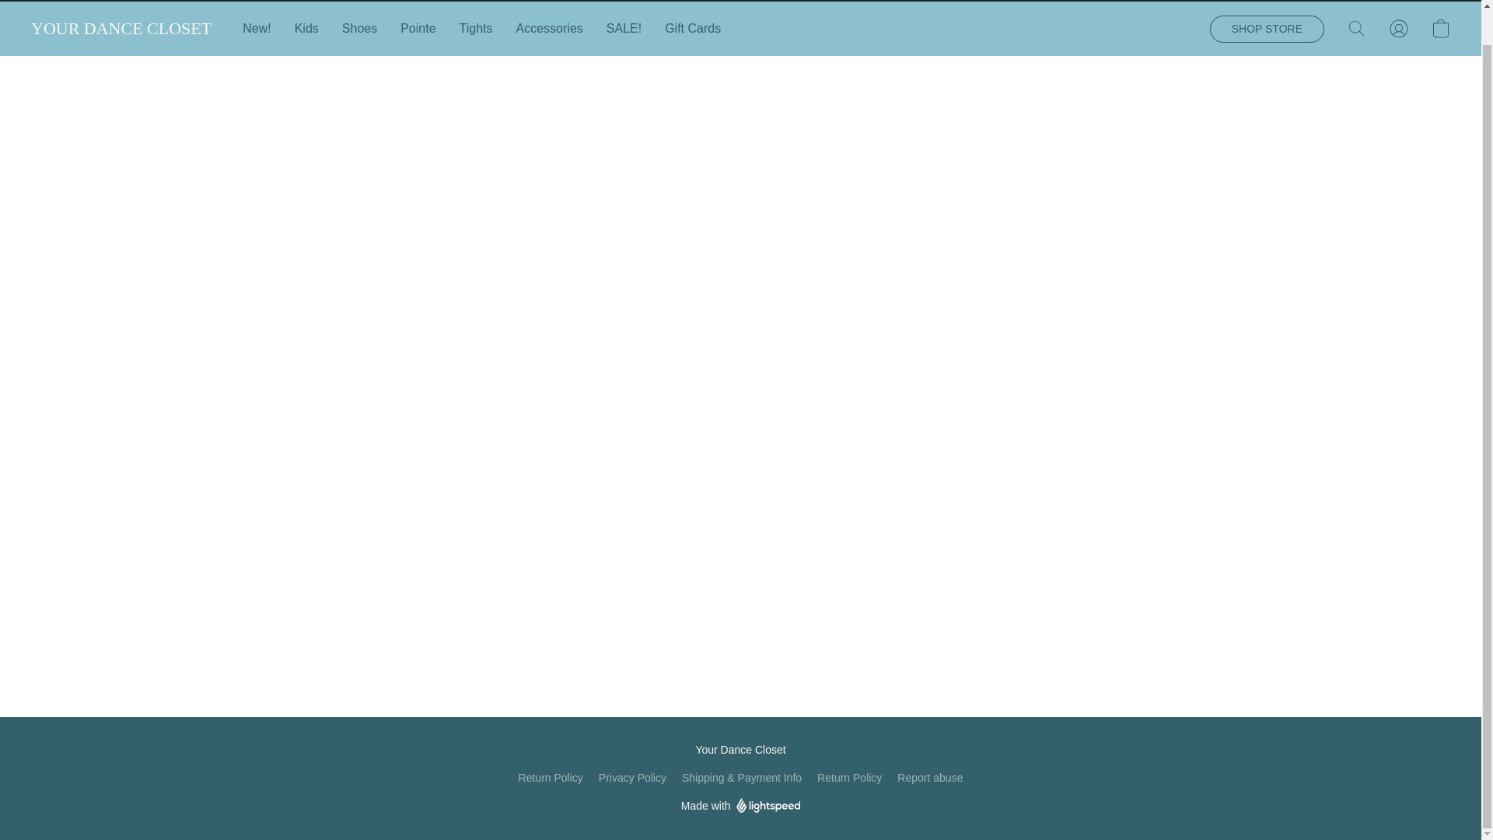  What do you see at coordinates (624, 29) in the screenshot?
I see `SALE!` at bounding box center [624, 29].